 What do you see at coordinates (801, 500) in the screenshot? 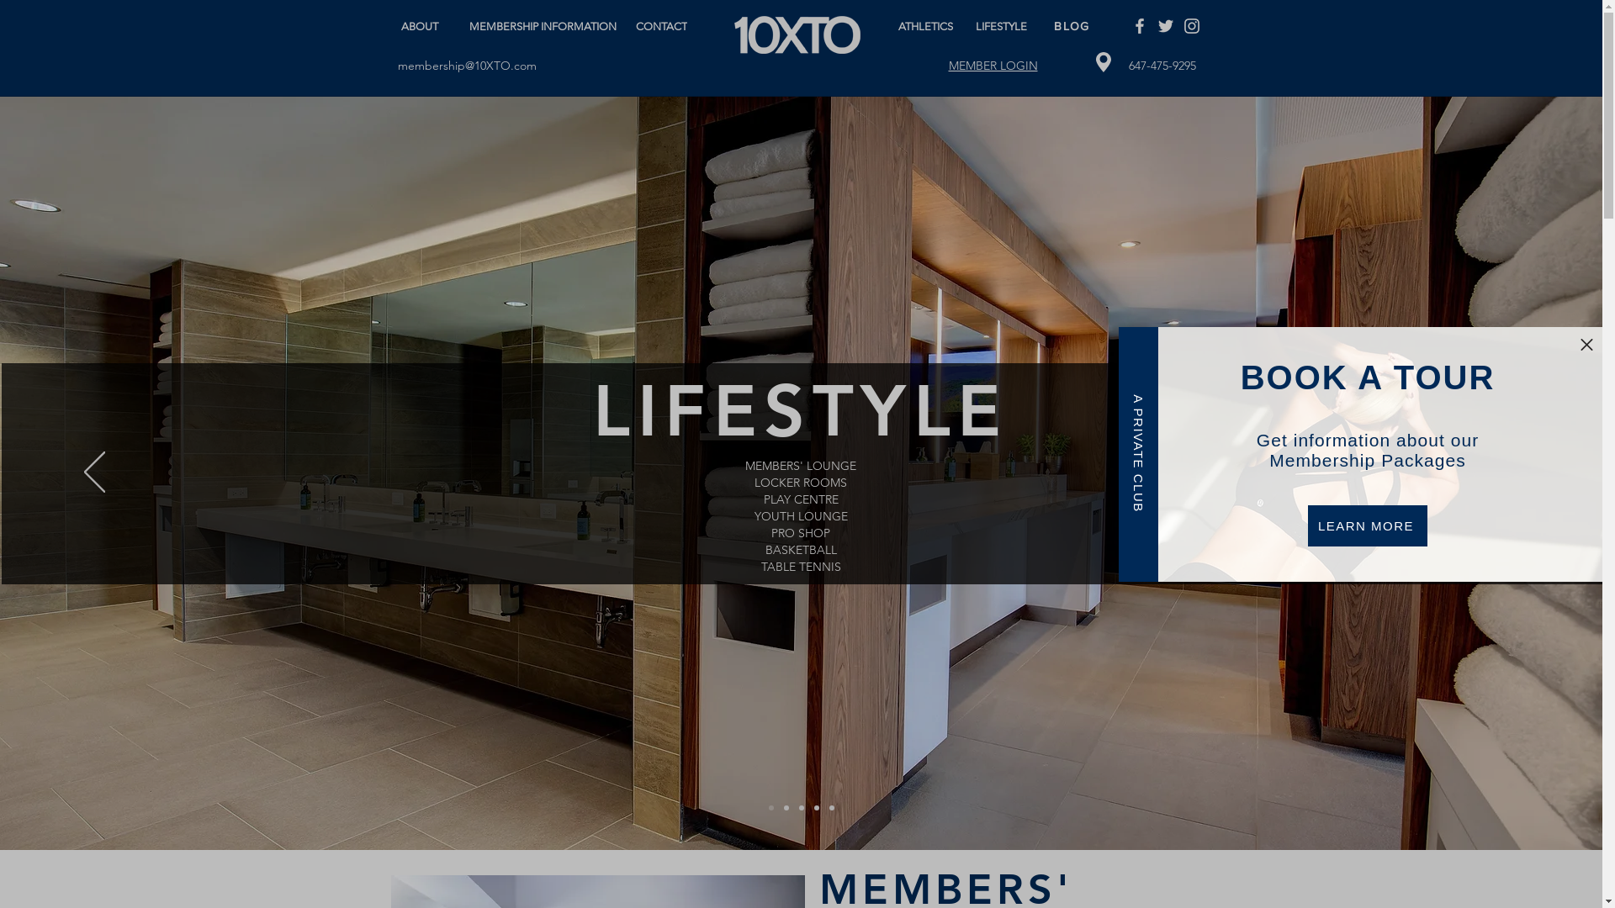
I see `PLAY CENTRE` at bounding box center [801, 500].